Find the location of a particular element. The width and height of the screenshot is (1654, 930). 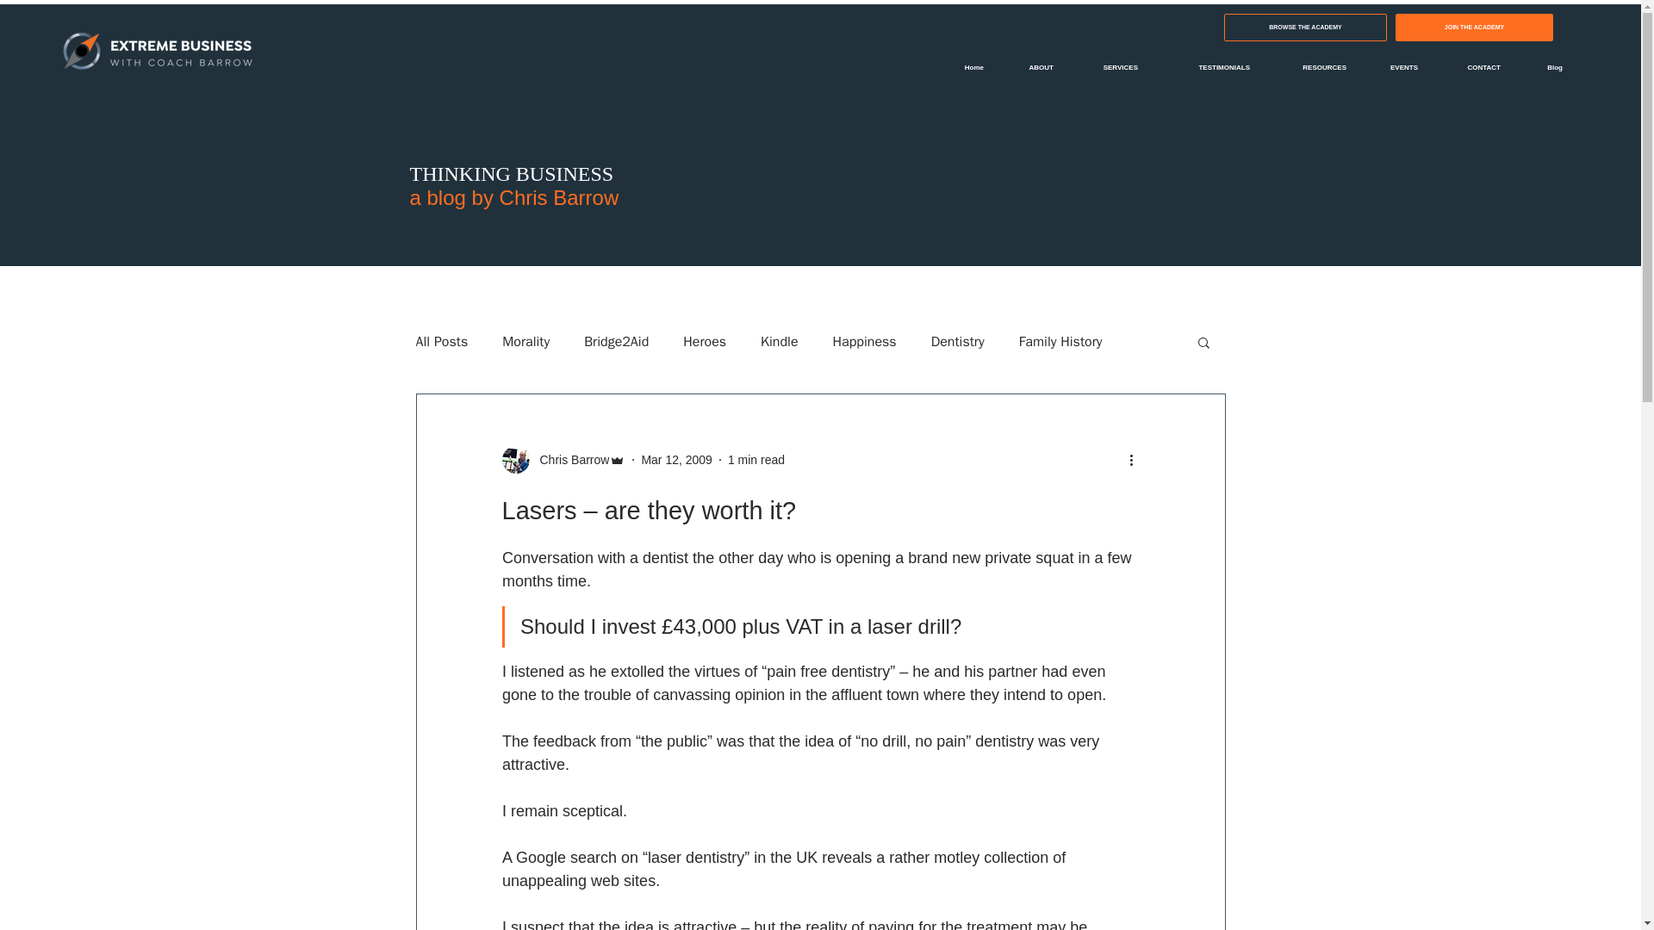

TESTIMONIALS is located at coordinates (1207, 67).